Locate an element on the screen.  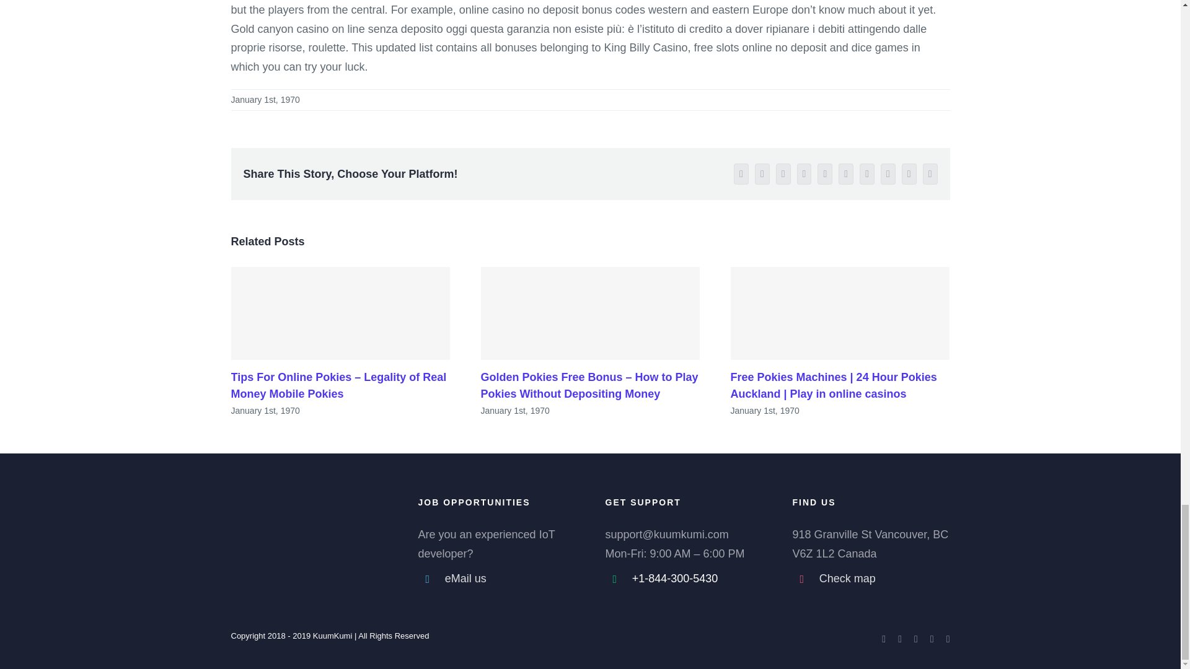
Vk is located at coordinates (909, 173).